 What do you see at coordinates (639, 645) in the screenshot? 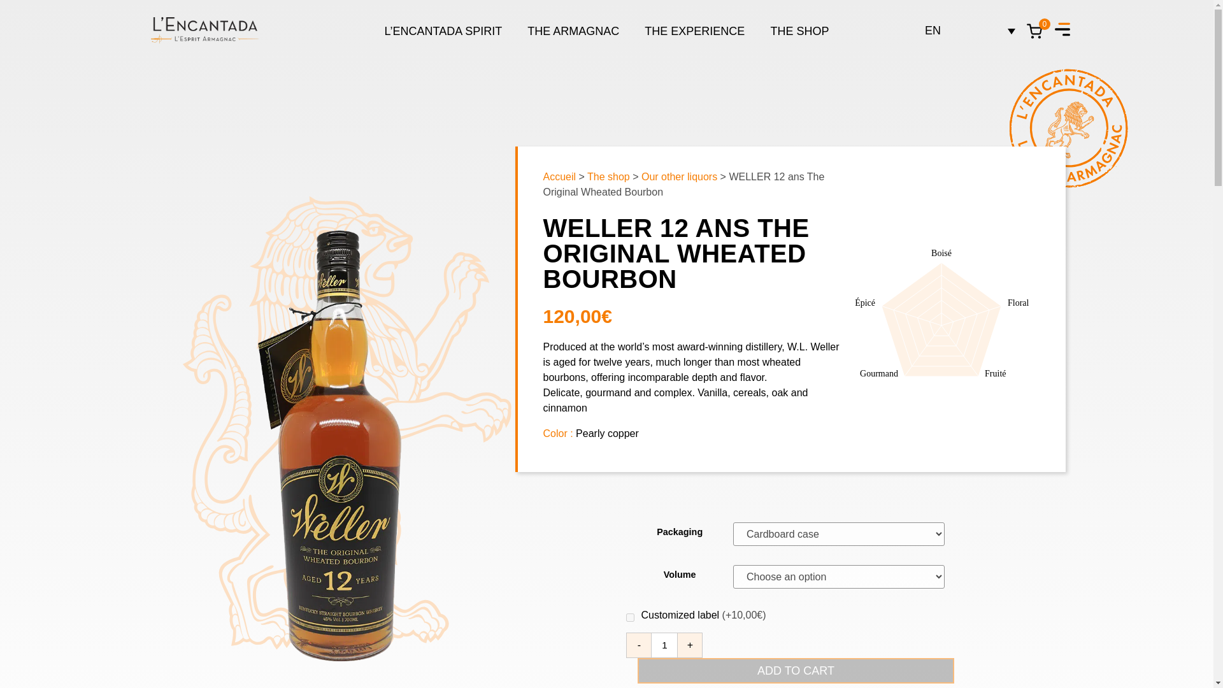
I see `-` at bounding box center [639, 645].